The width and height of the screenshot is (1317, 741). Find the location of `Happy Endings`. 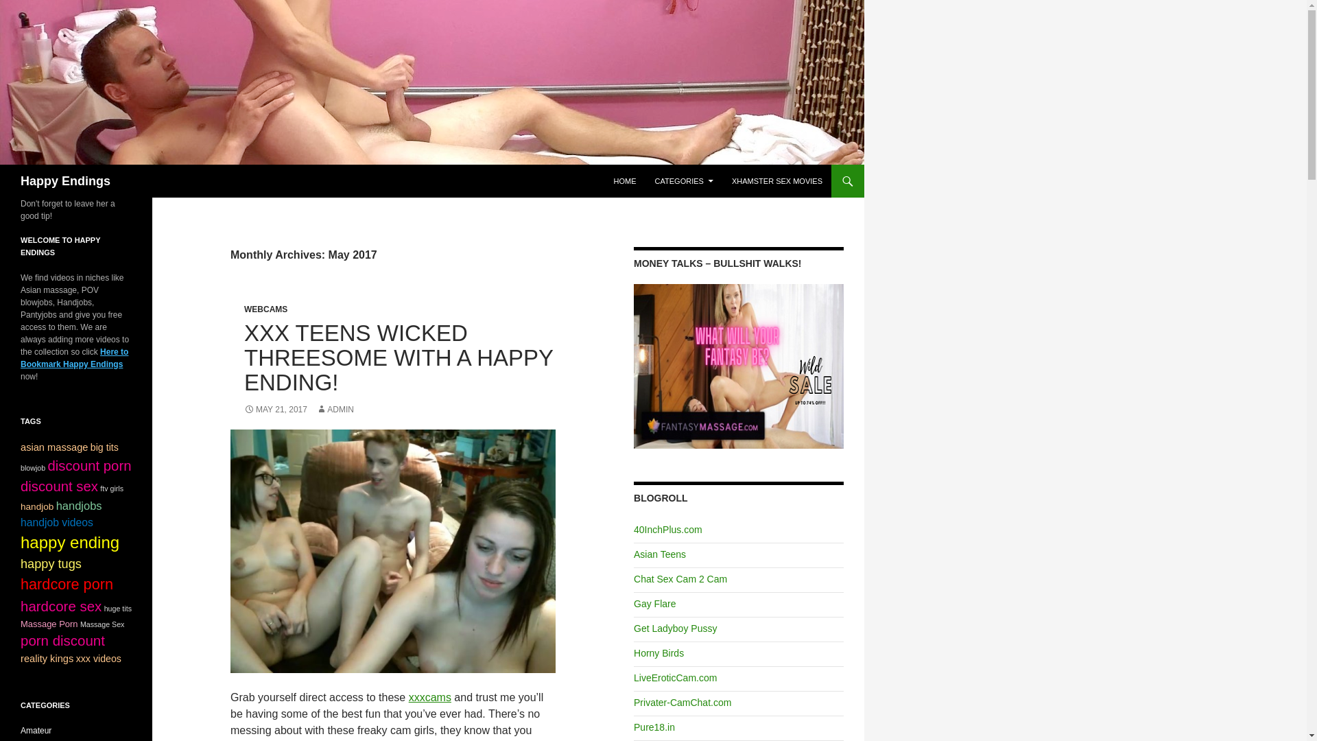

Happy Endings is located at coordinates (66, 181).